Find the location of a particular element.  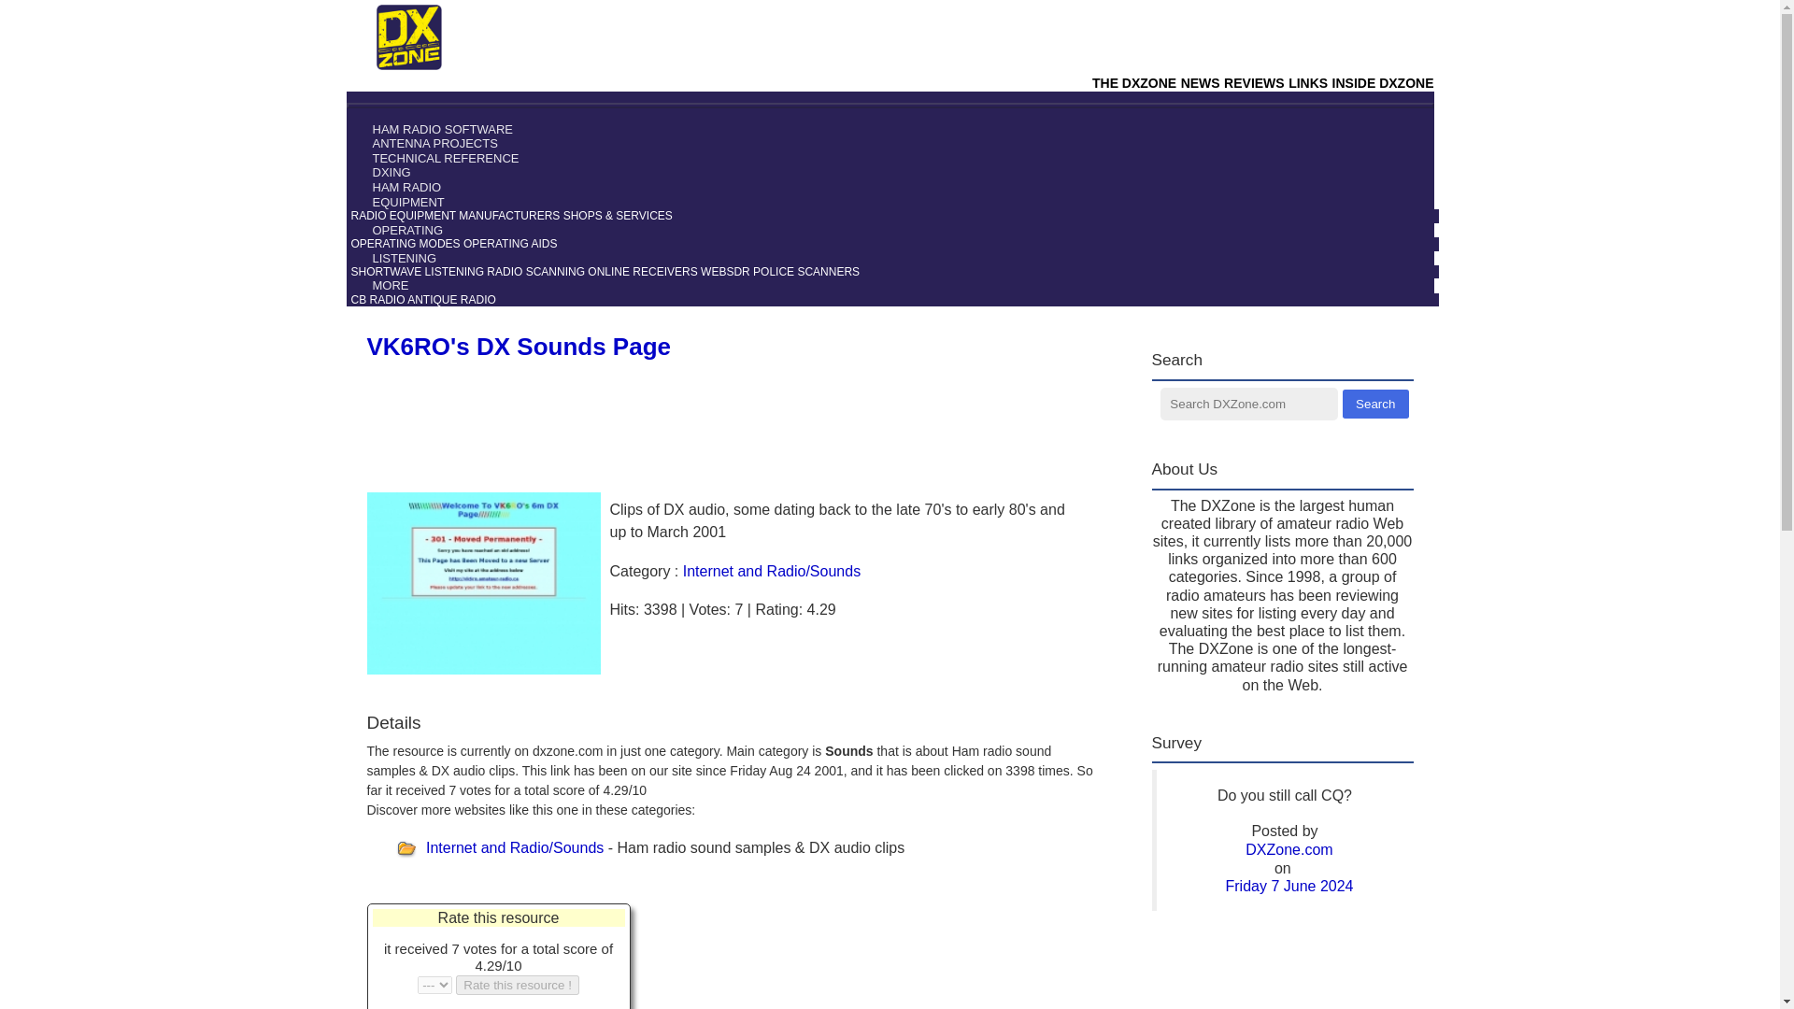

LINKS is located at coordinates (1307, 83).